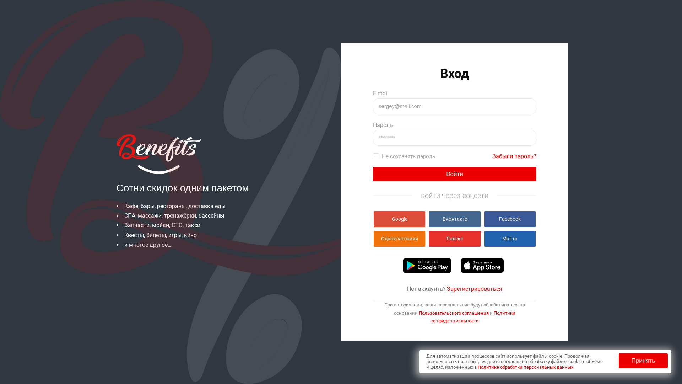 The width and height of the screenshot is (682, 384). I want to click on Google, so click(399, 219).